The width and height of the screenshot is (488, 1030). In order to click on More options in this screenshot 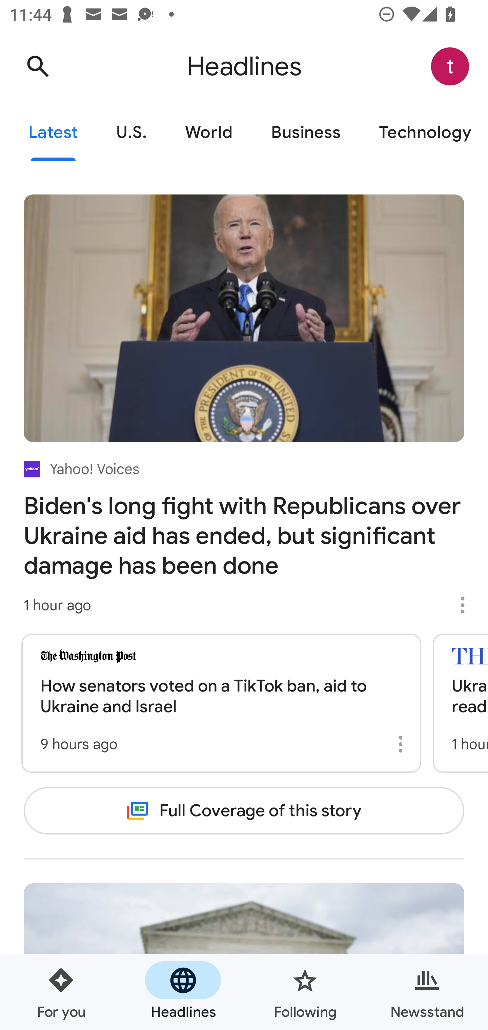, I will do `click(467, 605)`.